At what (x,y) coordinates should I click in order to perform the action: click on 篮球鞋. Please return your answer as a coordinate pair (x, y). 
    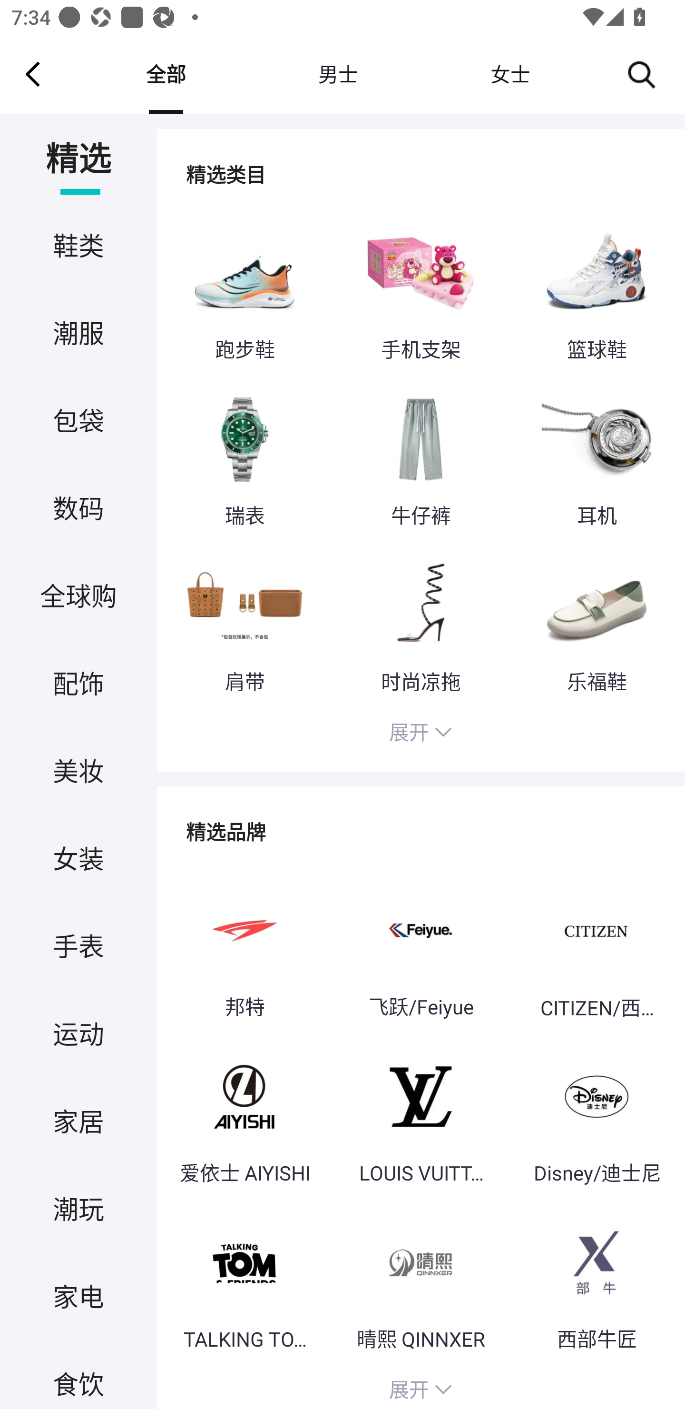
    Looking at the image, I should click on (597, 293).